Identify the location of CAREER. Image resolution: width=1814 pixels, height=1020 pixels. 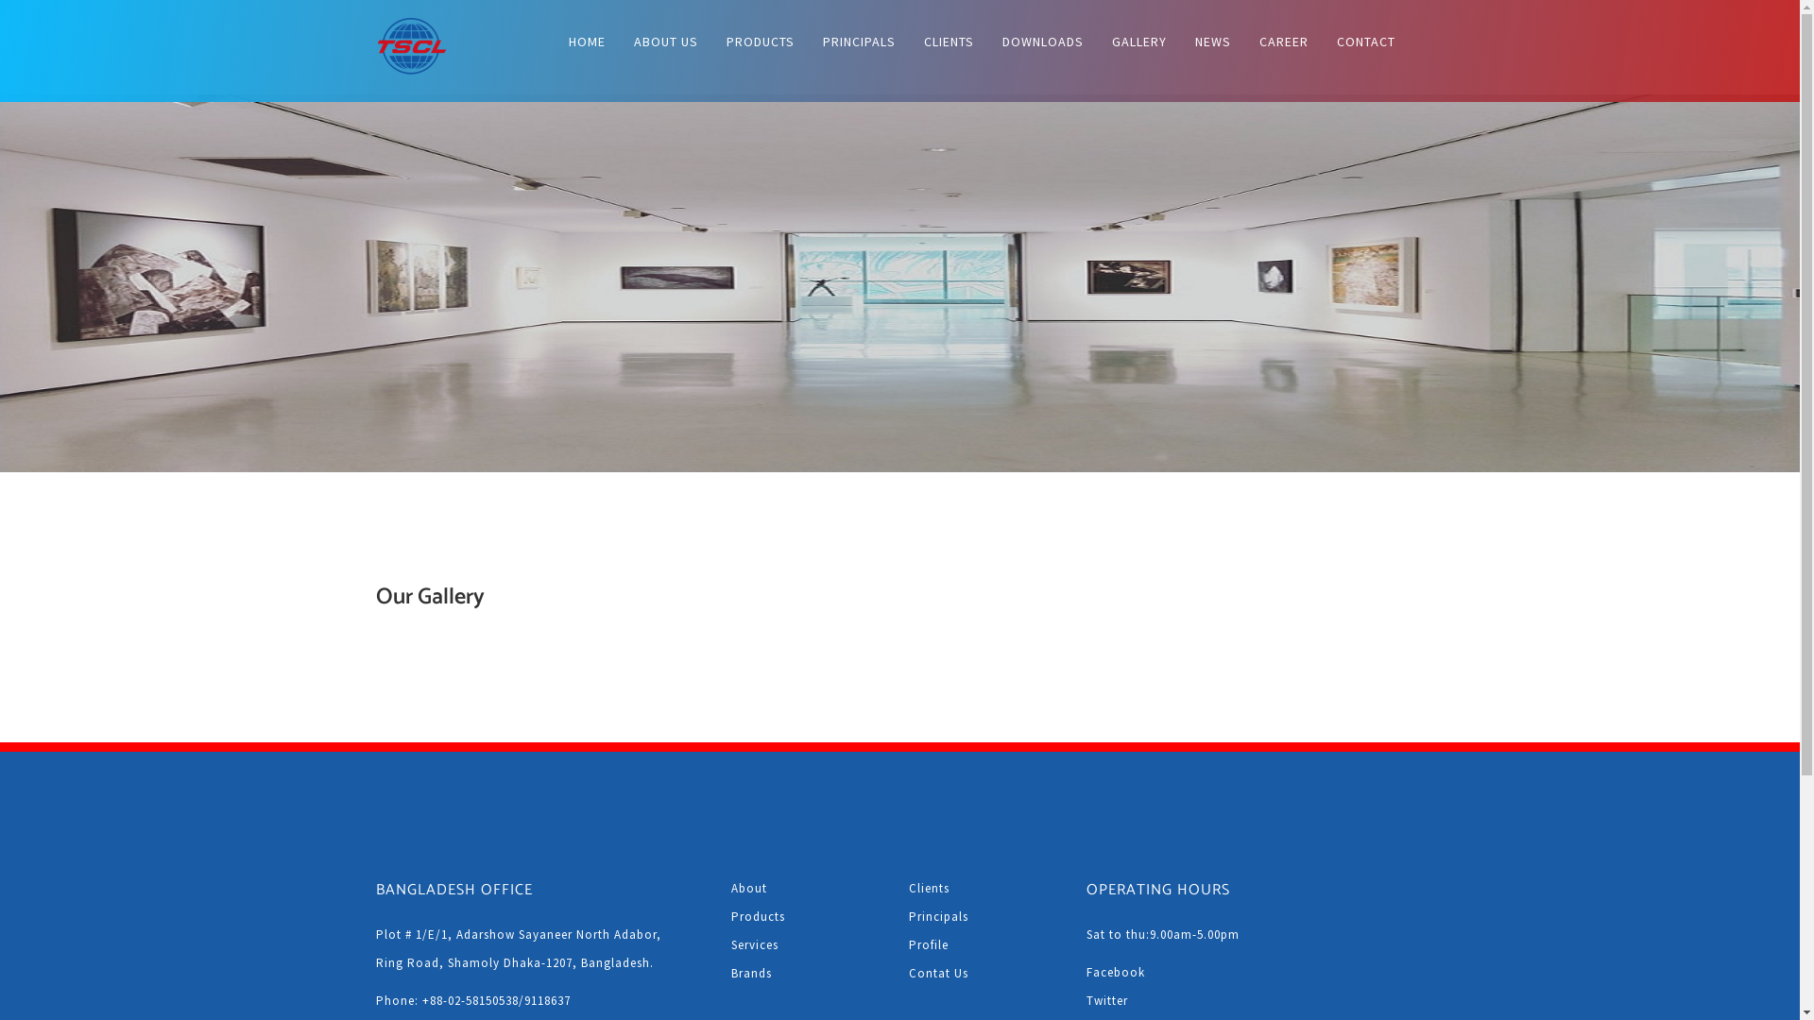
(1284, 42).